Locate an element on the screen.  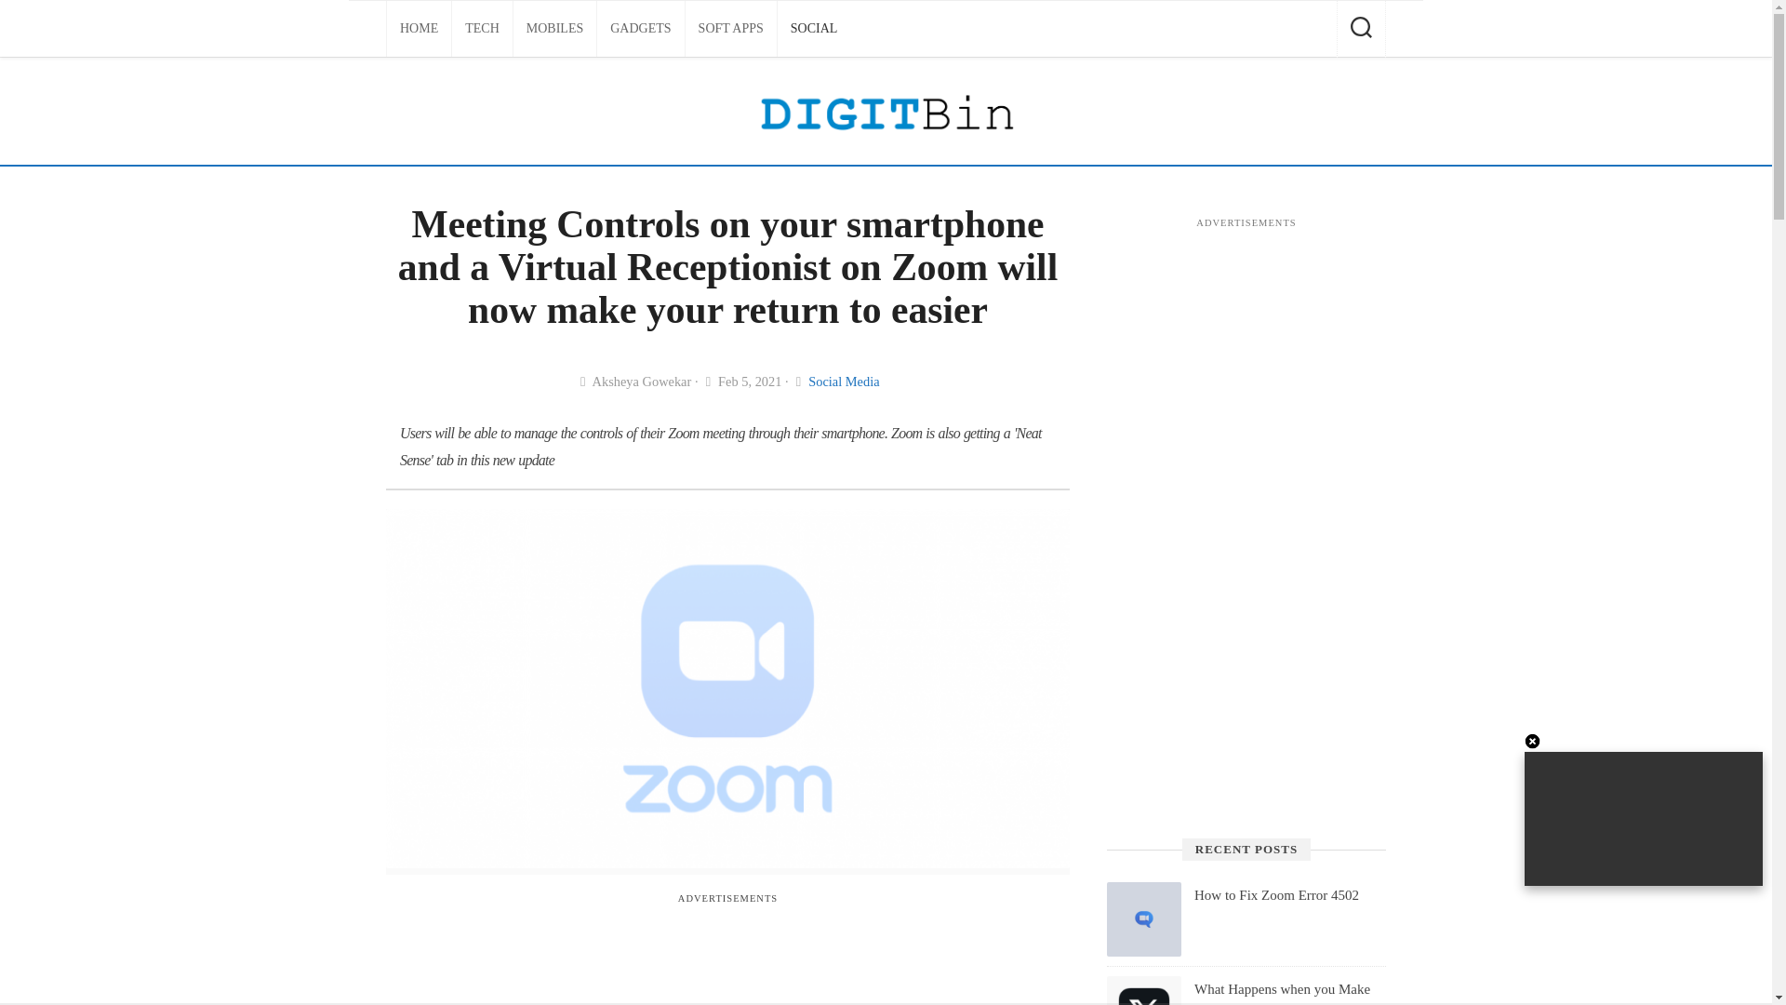
SOCIAL is located at coordinates (814, 28).